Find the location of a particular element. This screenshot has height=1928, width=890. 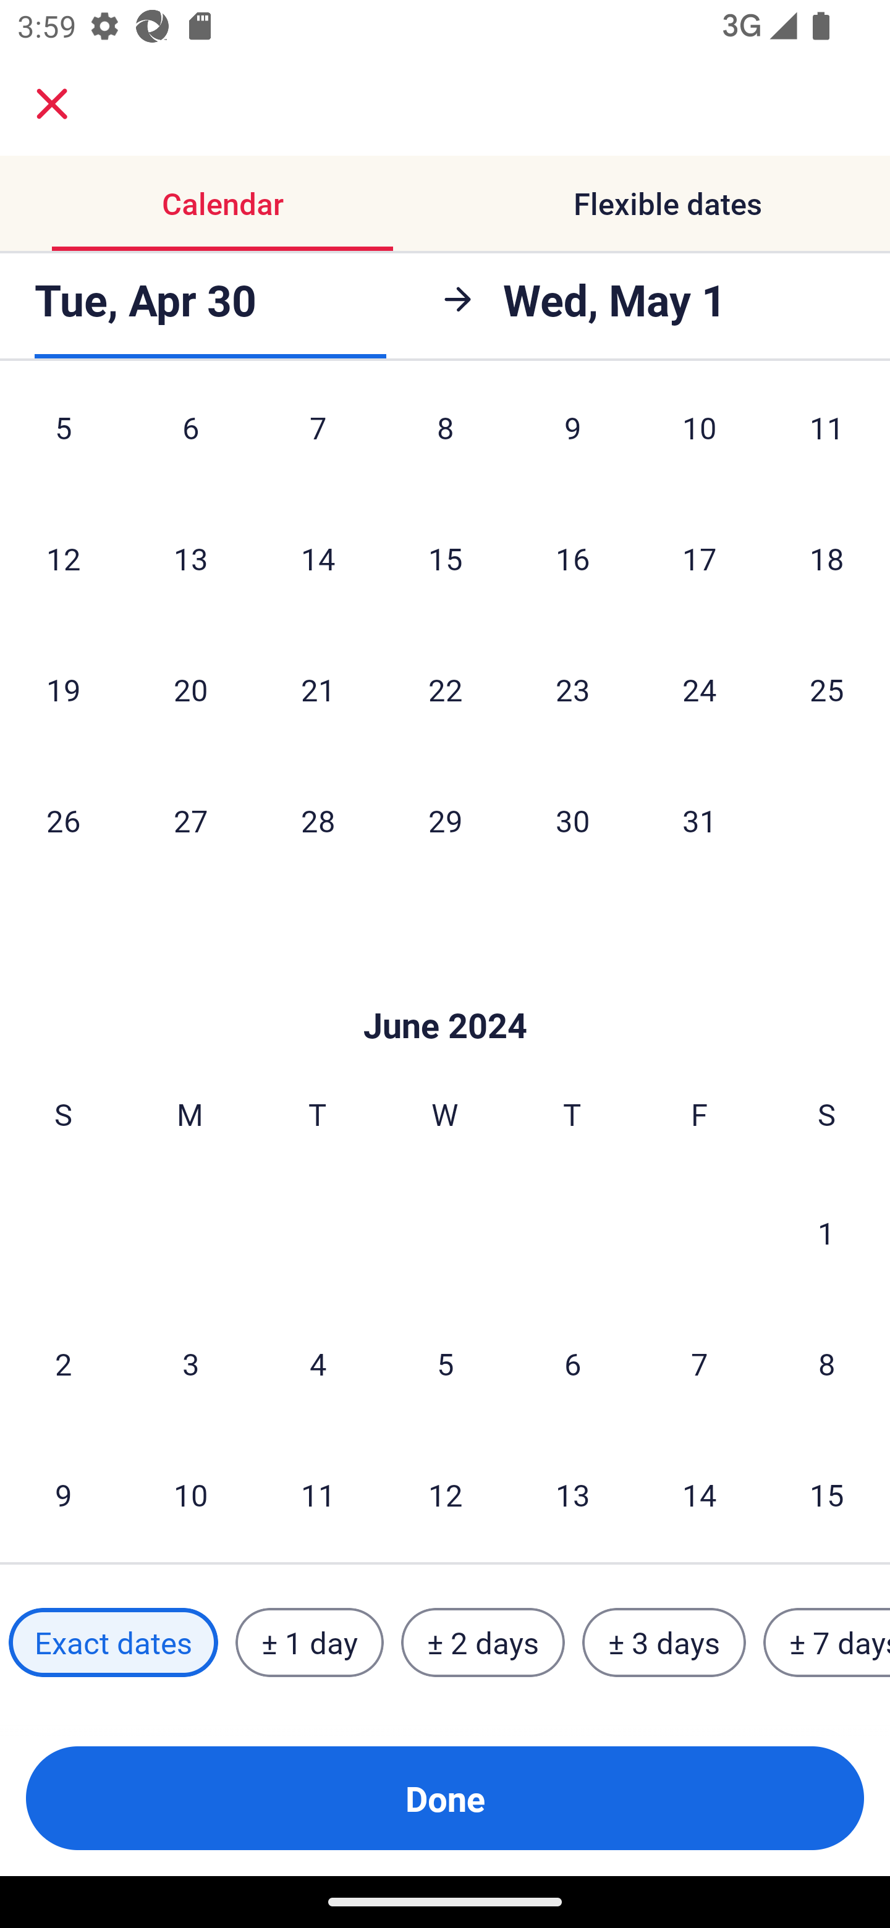

± 2 days is located at coordinates (483, 1643).